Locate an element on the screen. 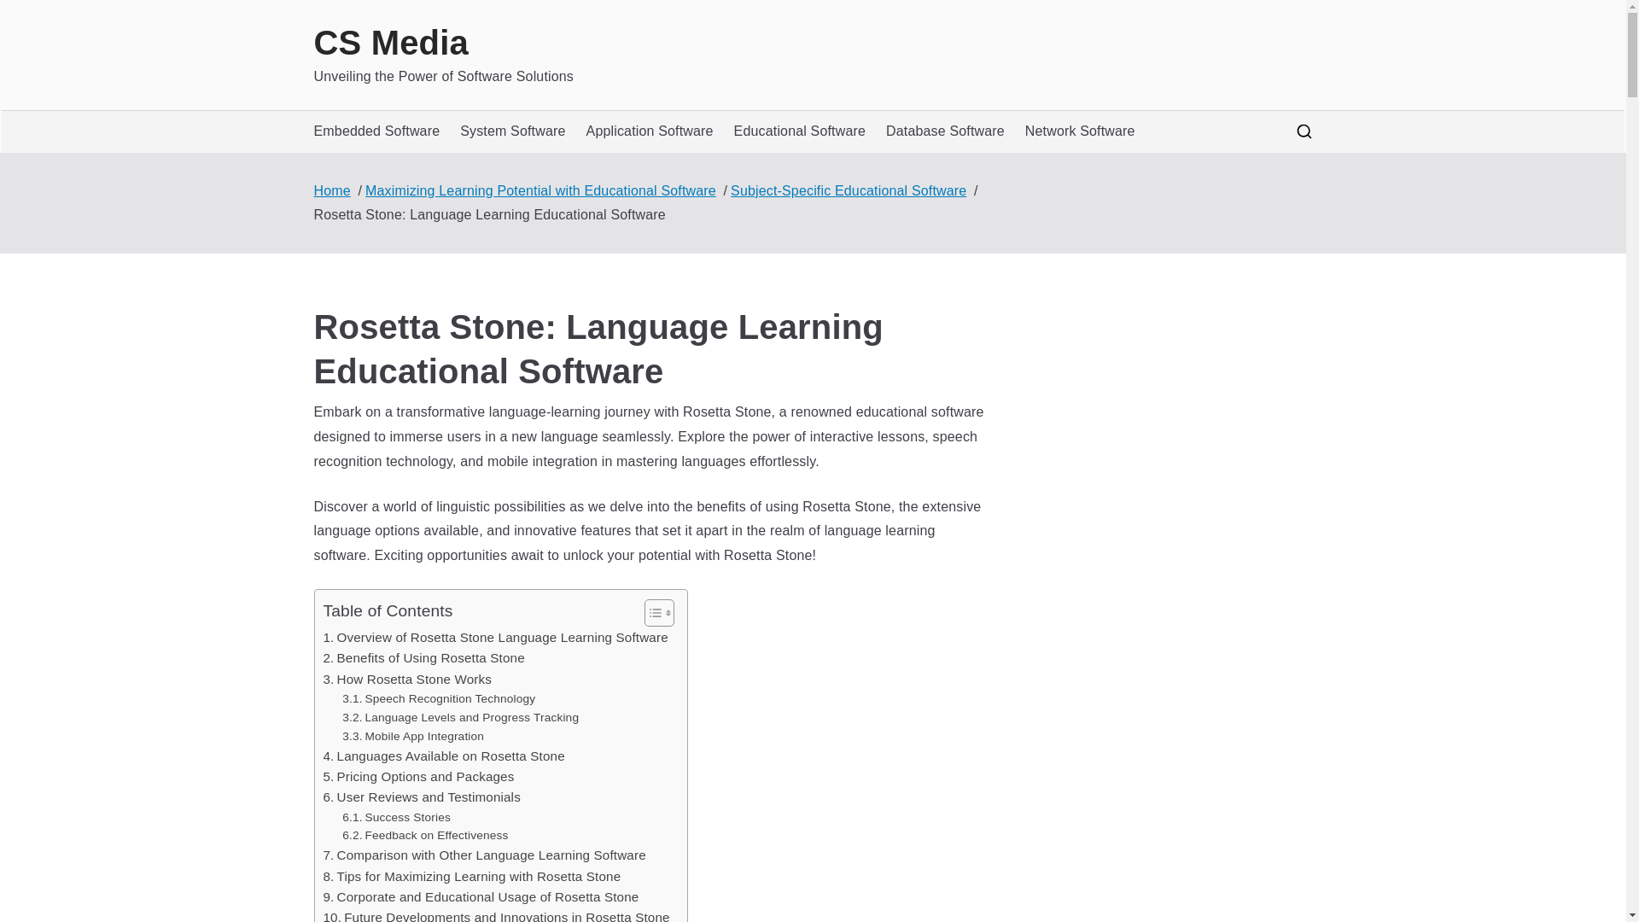  Mobile App Integration is located at coordinates (413, 736).